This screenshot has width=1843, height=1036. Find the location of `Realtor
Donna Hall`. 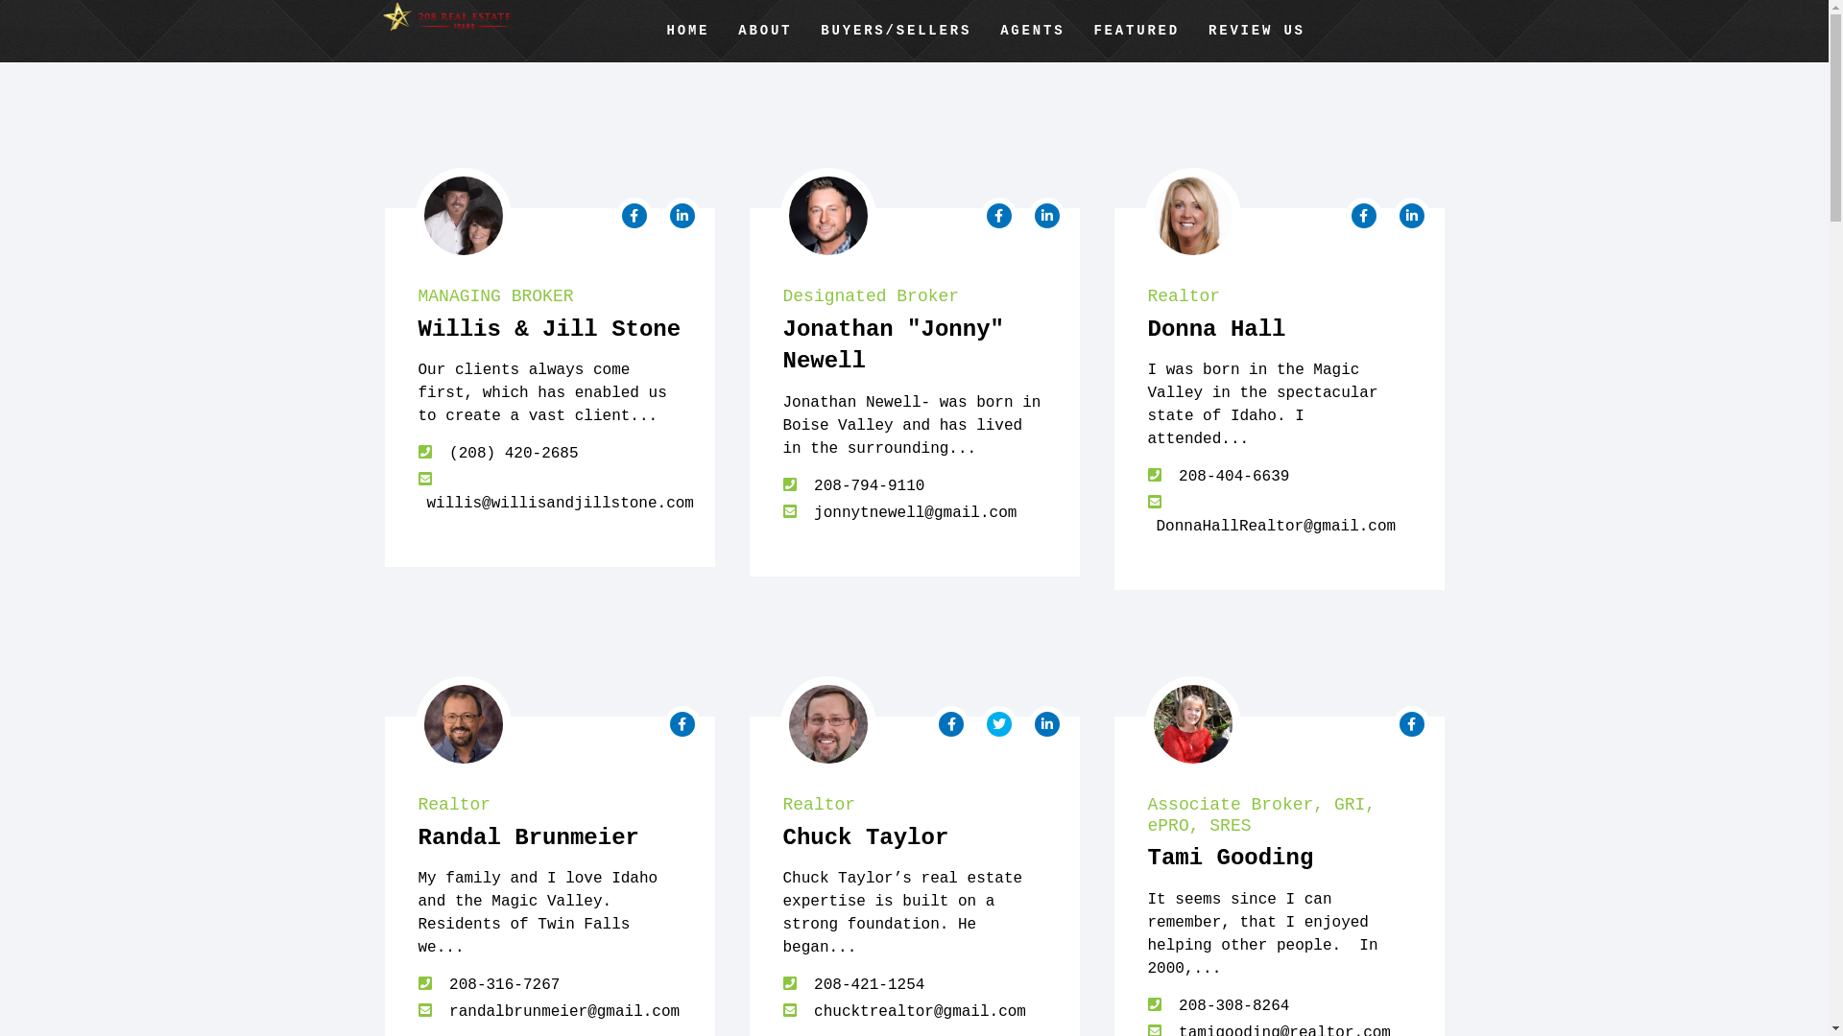

Realtor
Donna Hall is located at coordinates (1280, 315).